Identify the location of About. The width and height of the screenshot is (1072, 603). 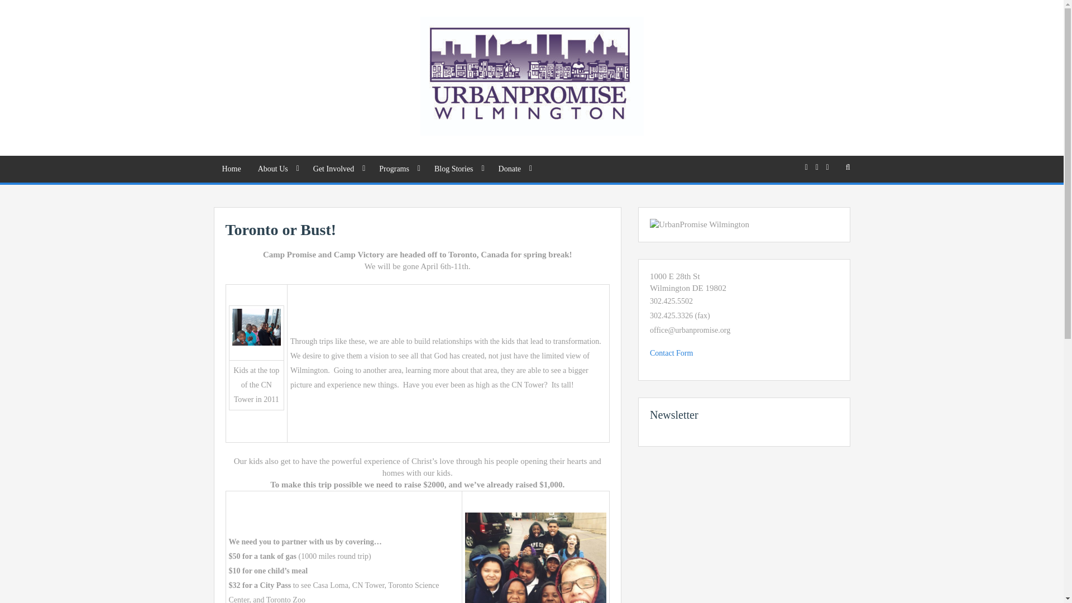
(277, 169).